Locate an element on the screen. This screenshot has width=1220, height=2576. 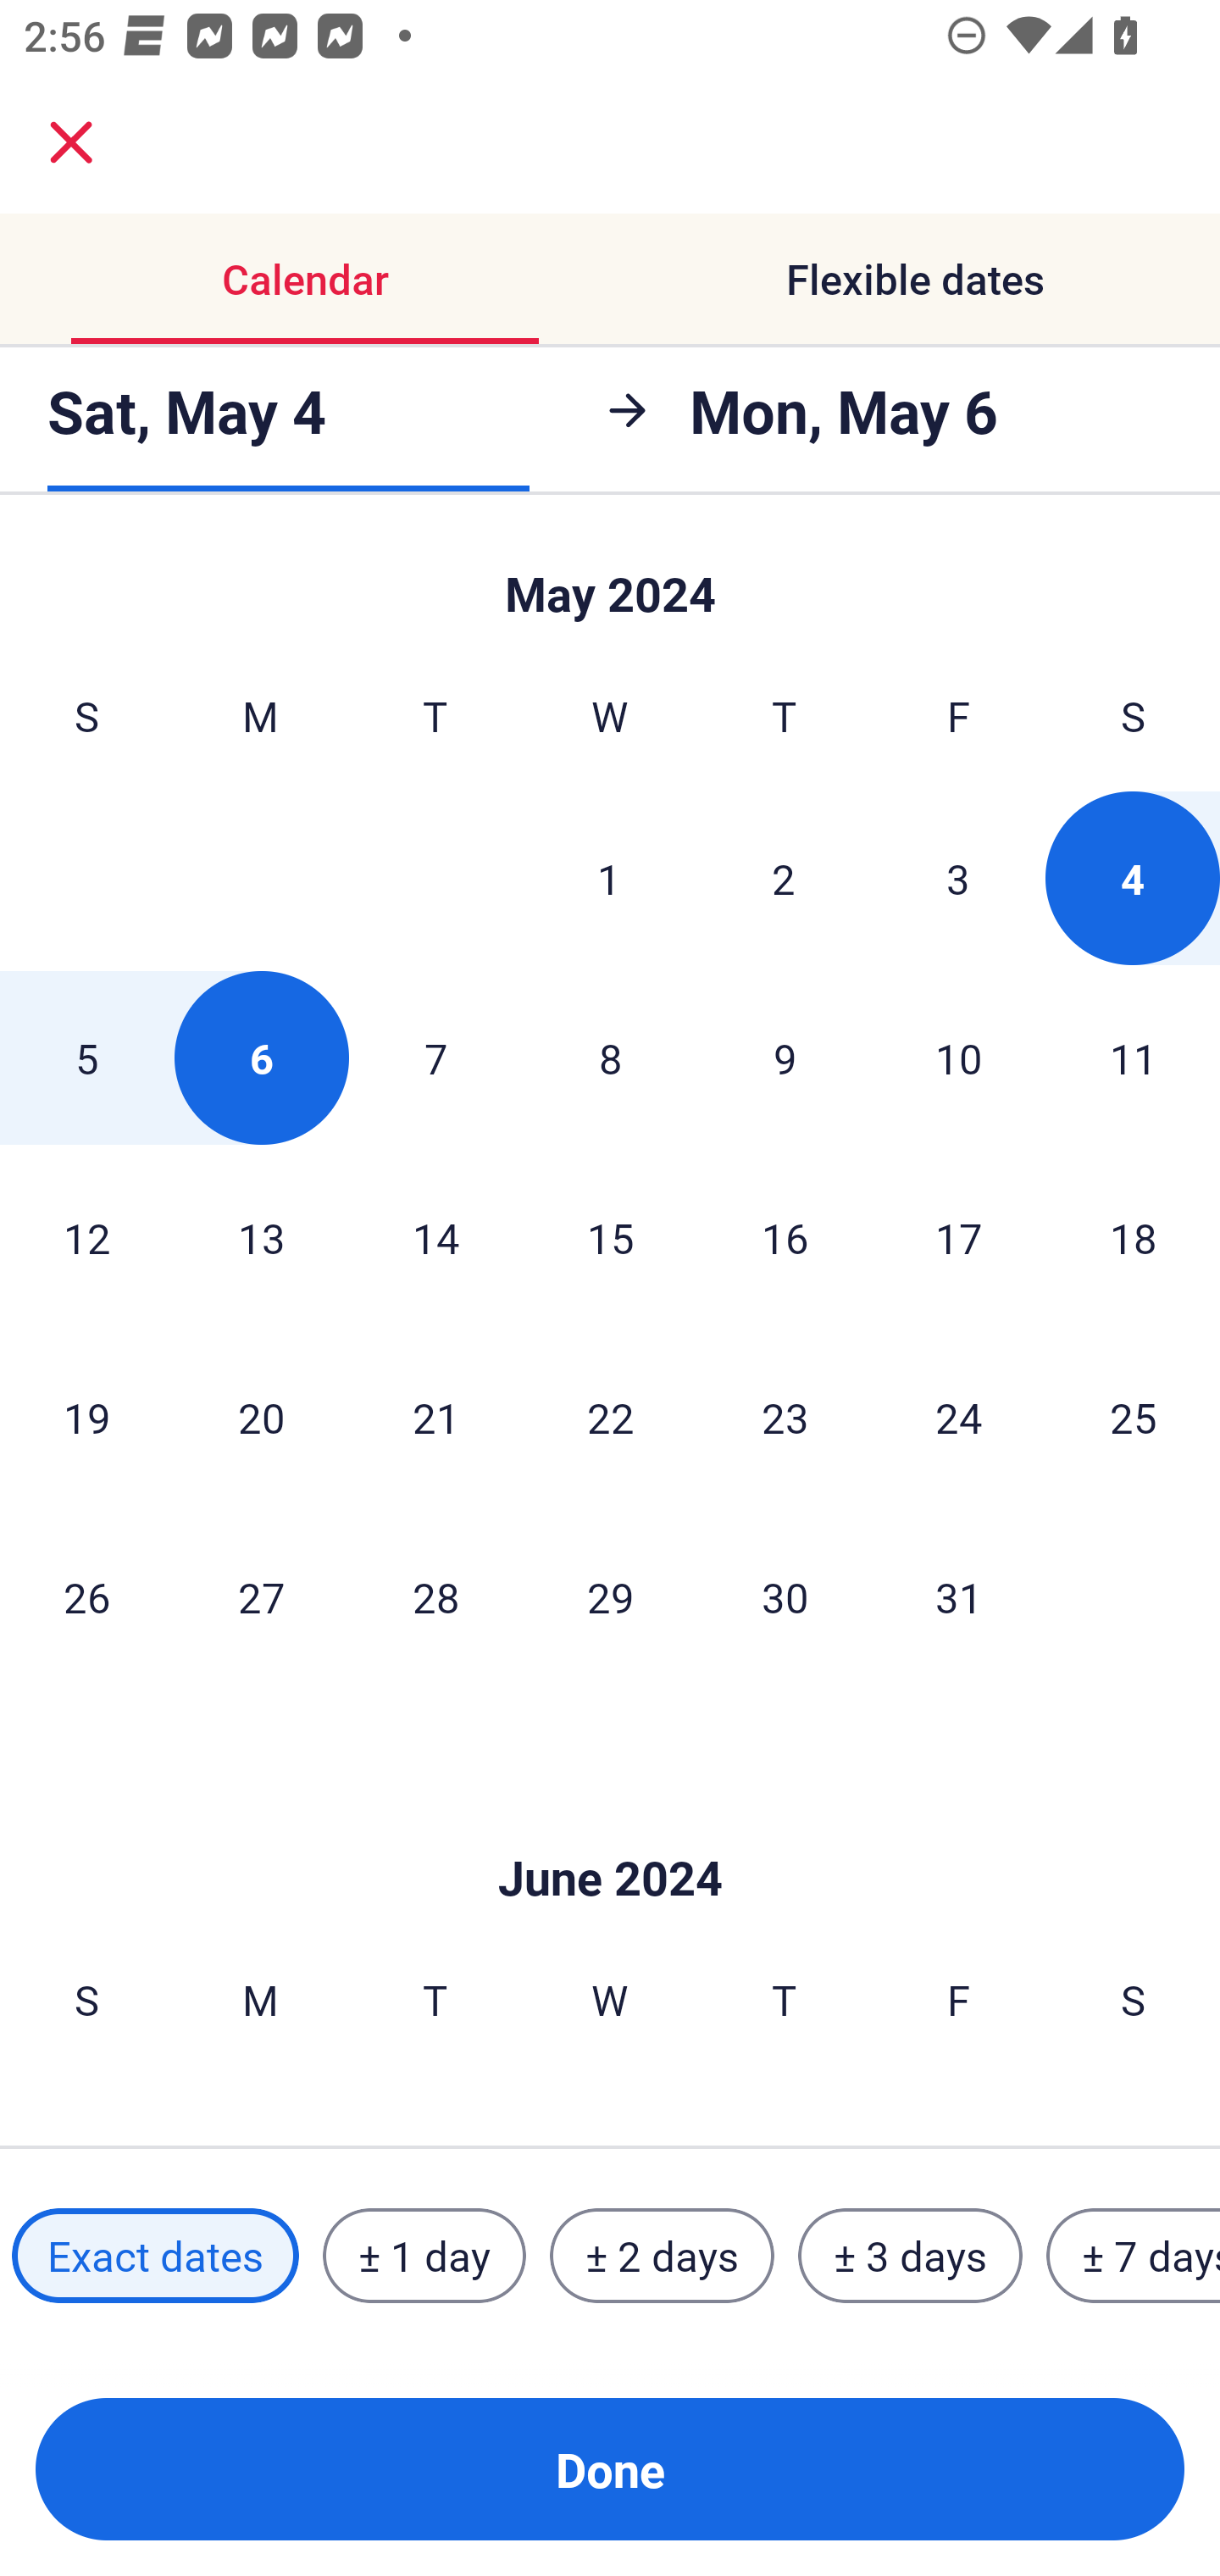
12 Sunday, May 12, 2024 is located at coordinates (86, 1237).